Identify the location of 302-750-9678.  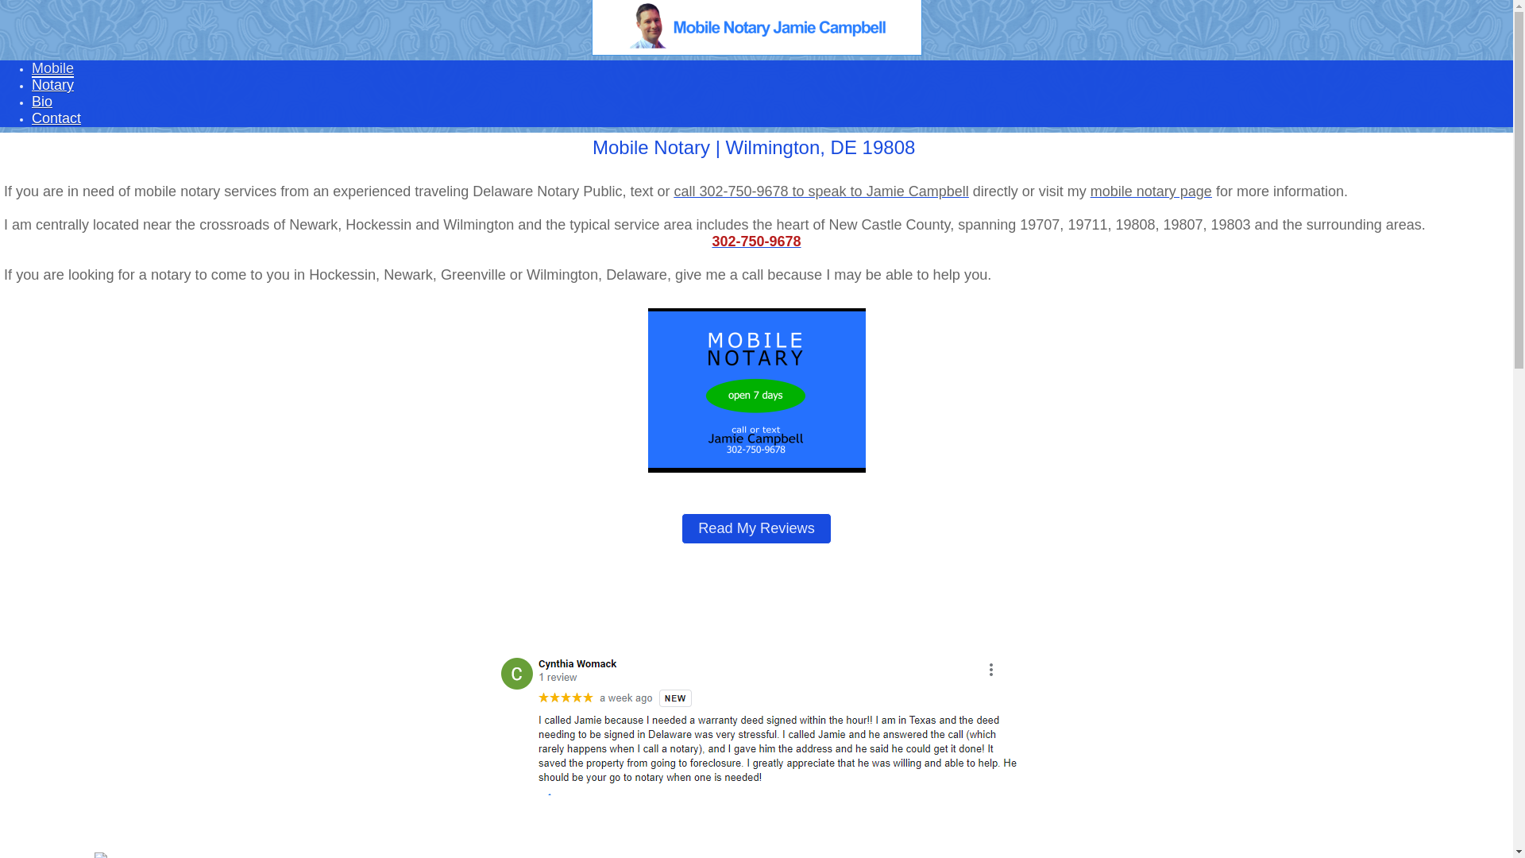
(756, 242).